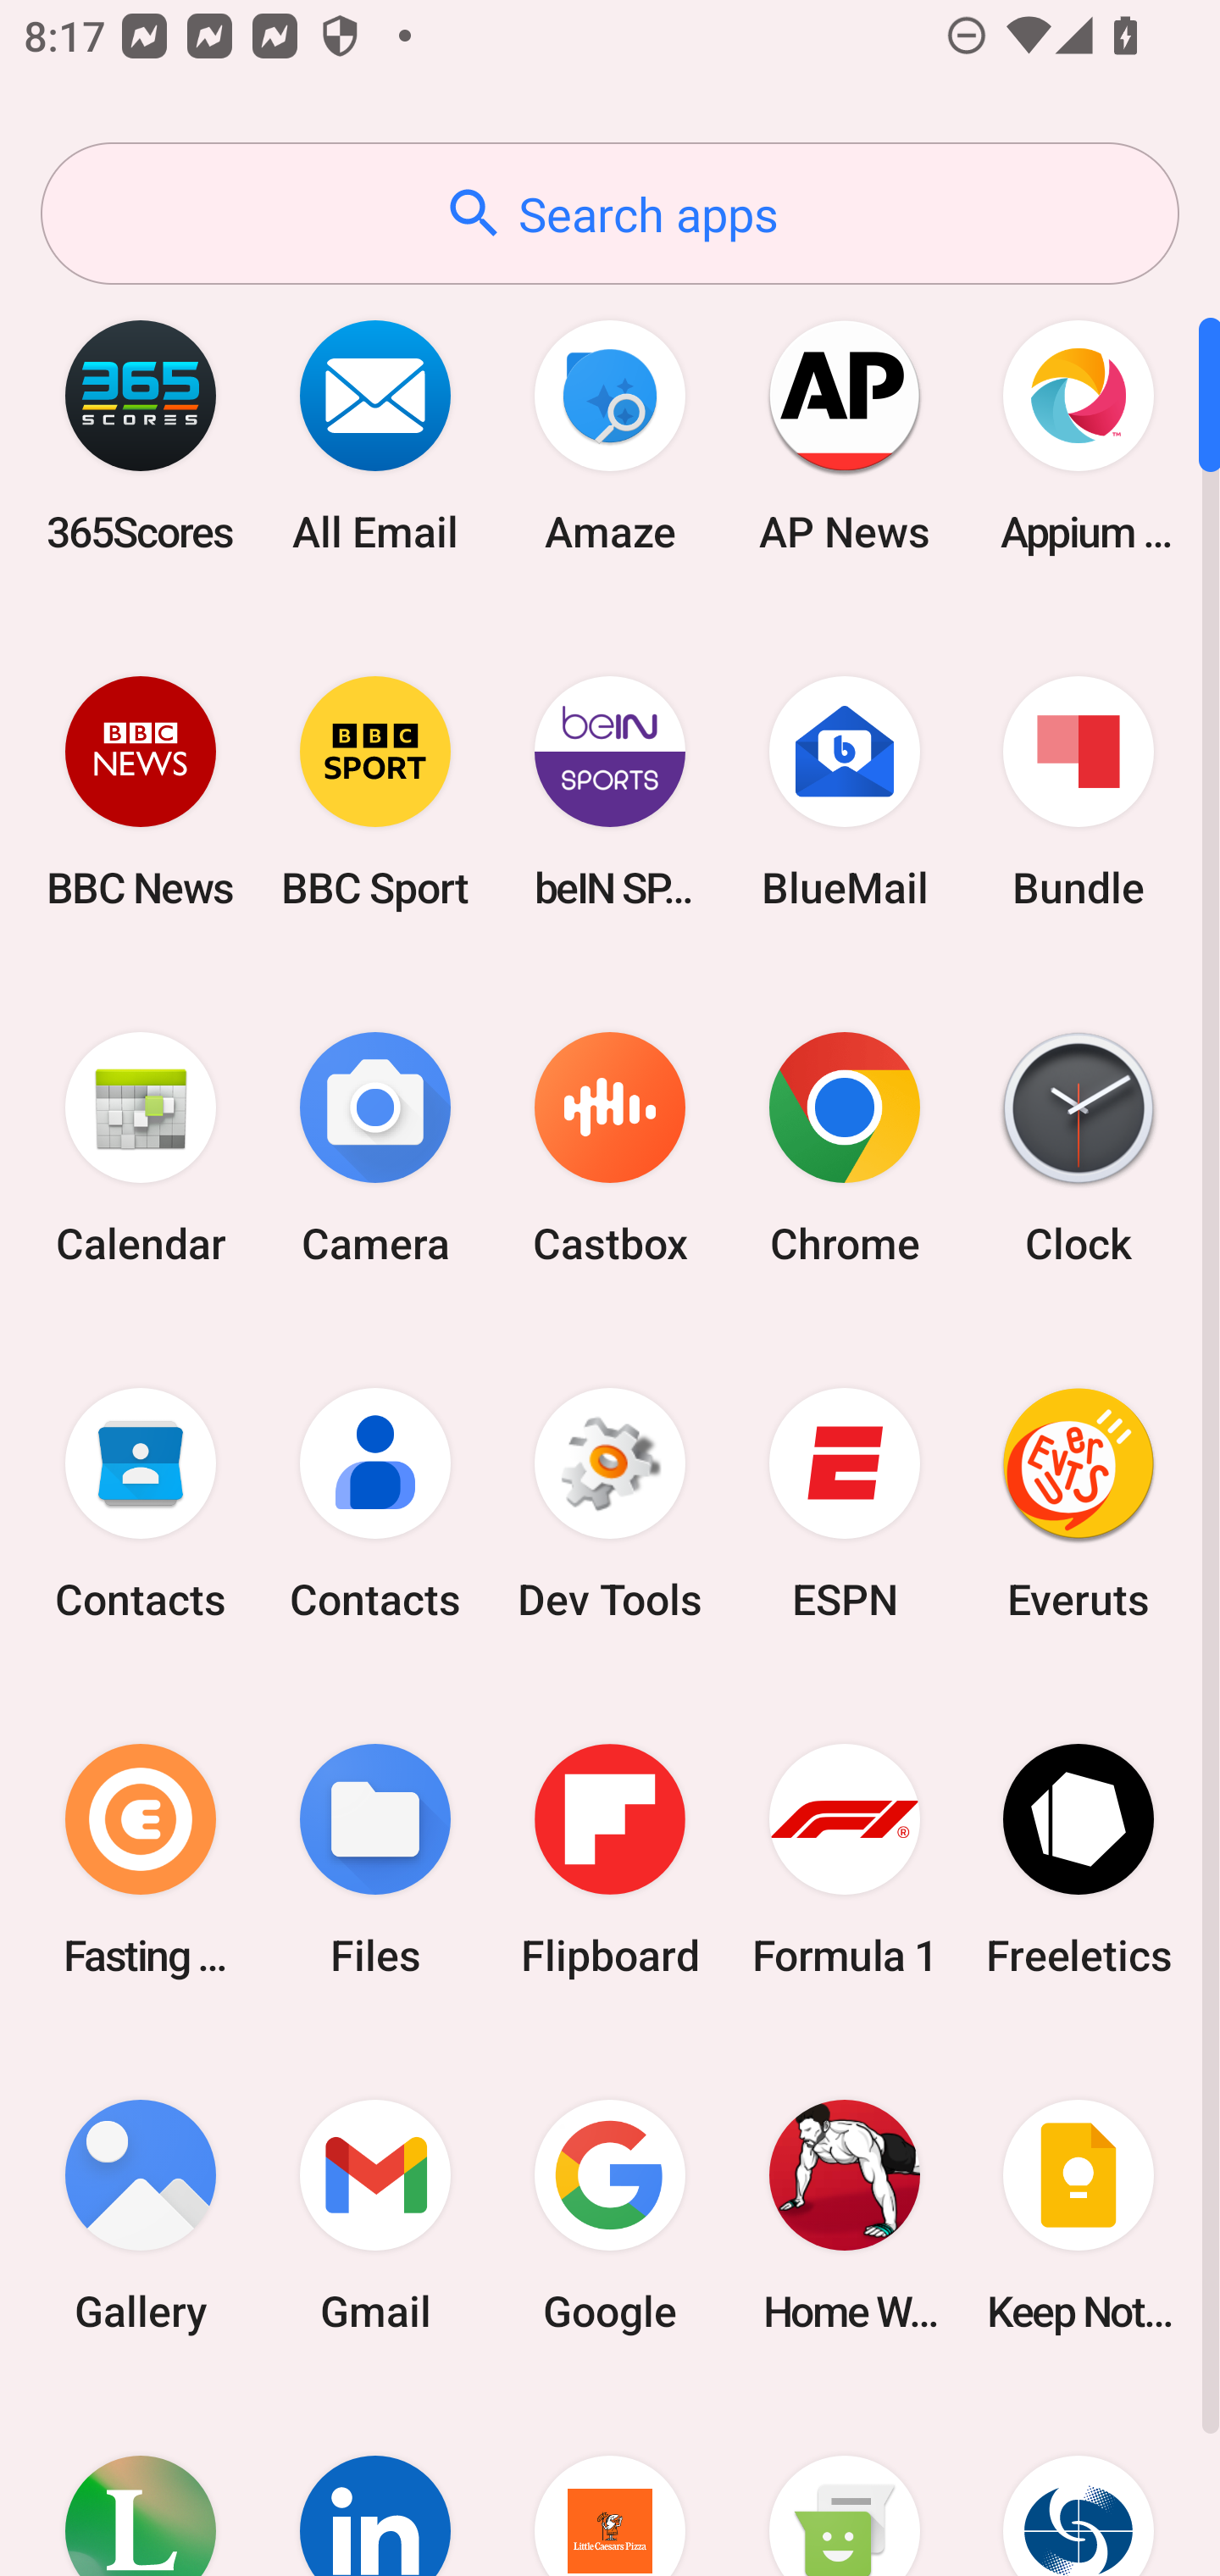 The height and width of the screenshot is (2576, 1220). I want to click on Everuts, so click(1079, 1504).